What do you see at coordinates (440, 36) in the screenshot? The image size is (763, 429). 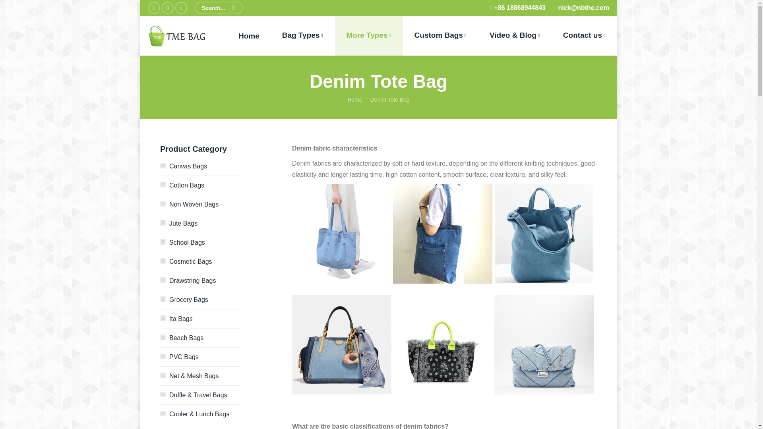 I see `Custom Bags` at bounding box center [440, 36].